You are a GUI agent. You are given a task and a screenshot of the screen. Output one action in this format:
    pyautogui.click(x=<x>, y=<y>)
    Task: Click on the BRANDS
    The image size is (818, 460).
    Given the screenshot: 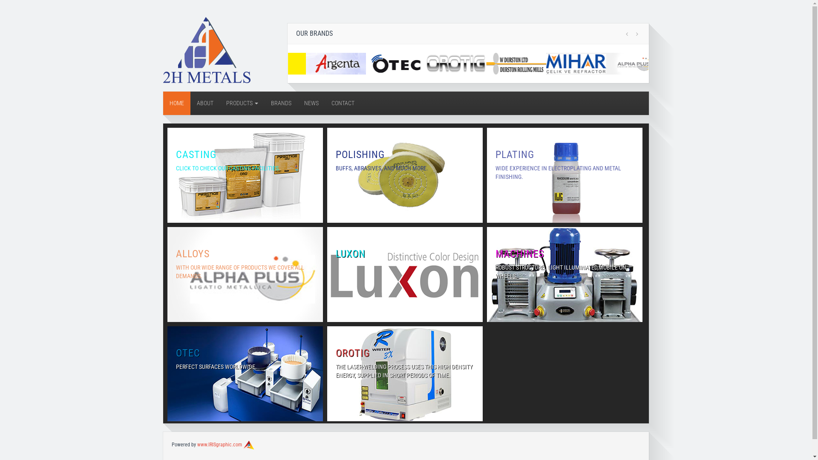 What is the action you would take?
    pyautogui.click(x=281, y=103)
    